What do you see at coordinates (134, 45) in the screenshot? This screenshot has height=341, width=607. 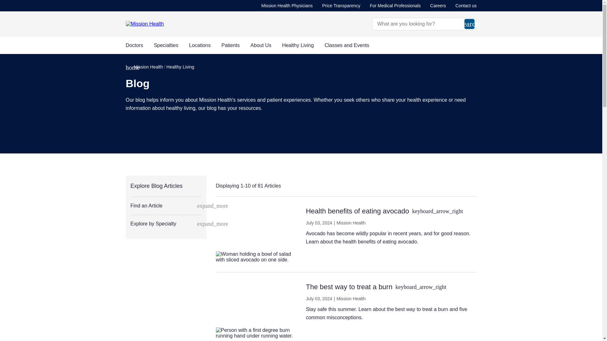 I see `Doctors` at bounding box center [134, 45].